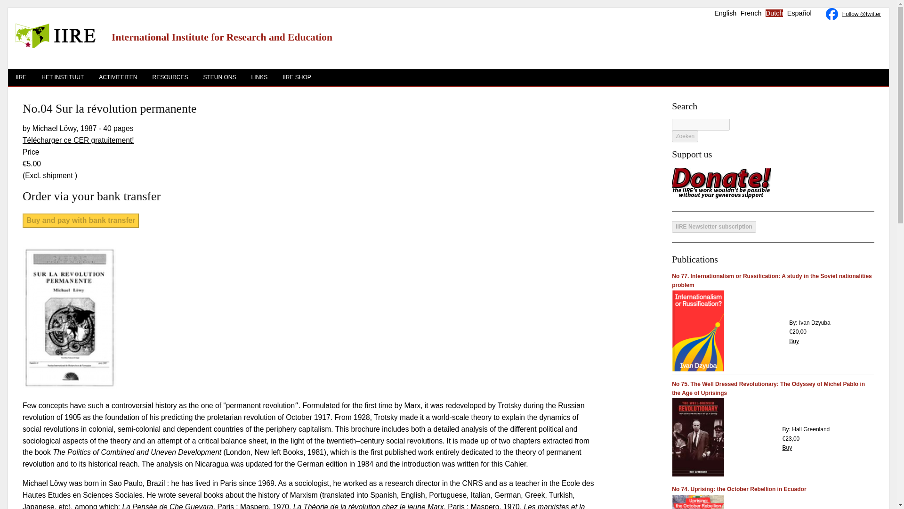 The width and height of the screenshot is (904, 509). What do you see at coordinates (260, 77) in the screenshot?
I see `LINKS` at bounding box center [260, 77].